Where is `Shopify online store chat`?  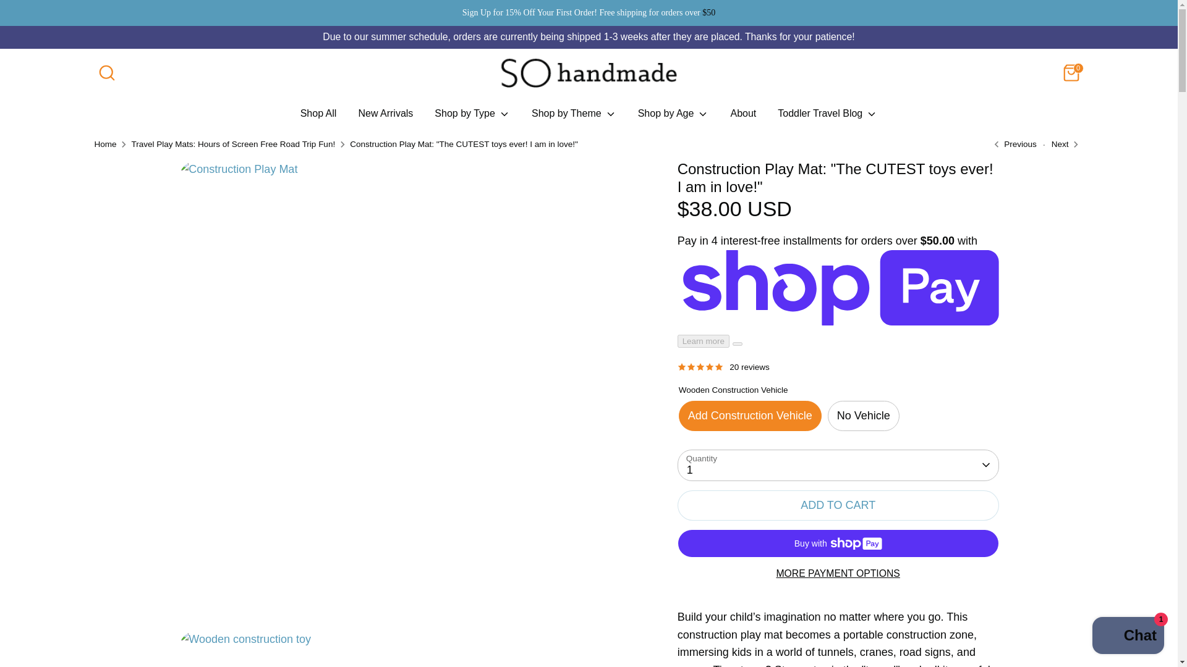 Shopify online store chat is located at coordinates (1128, 637).